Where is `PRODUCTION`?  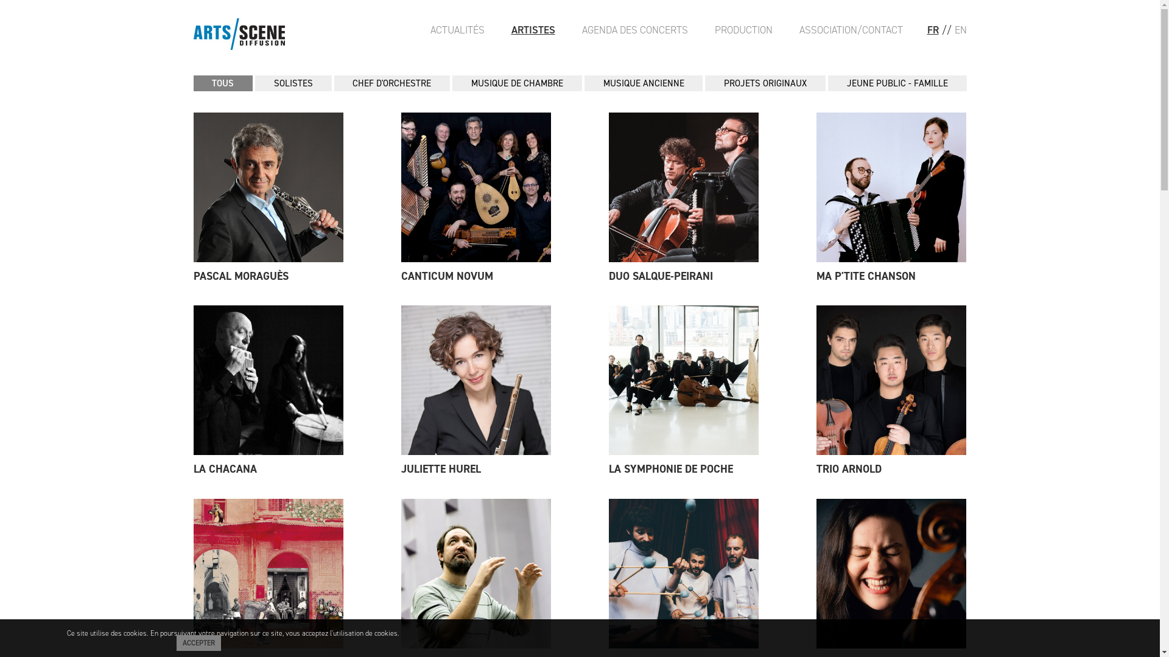 PRODUCTION is located at coordinates (744, 30).